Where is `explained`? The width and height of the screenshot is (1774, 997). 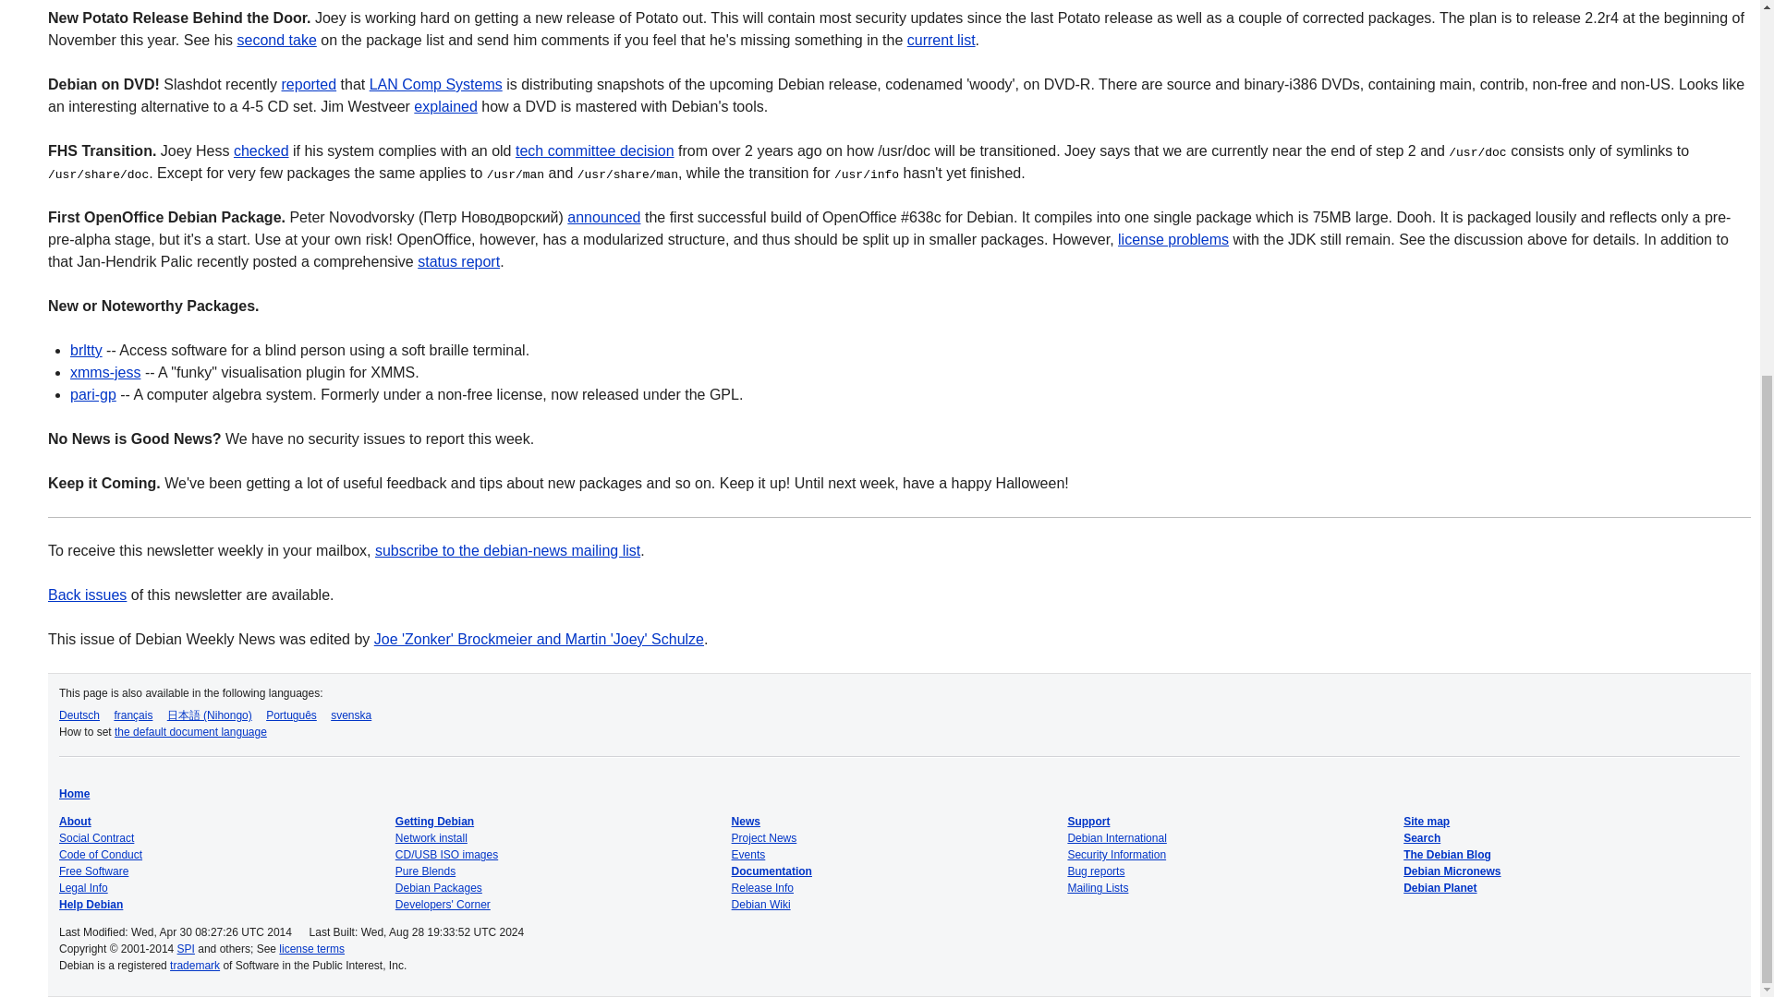 explained is located at coordinates (445, 106).